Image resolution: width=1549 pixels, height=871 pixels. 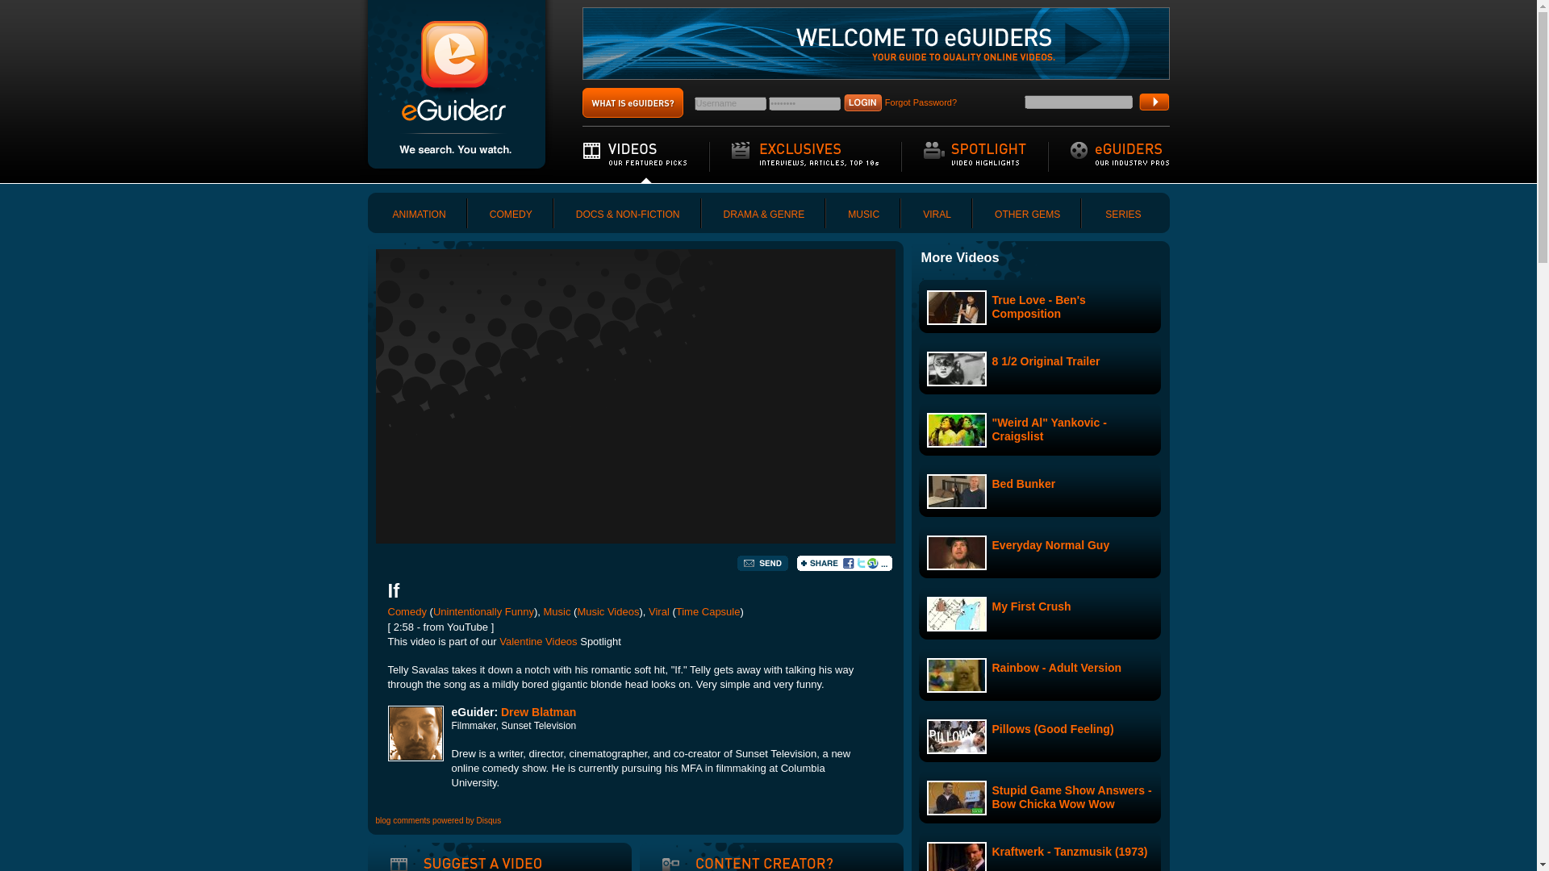 I want to click on Username, so click(x=729, y=103).